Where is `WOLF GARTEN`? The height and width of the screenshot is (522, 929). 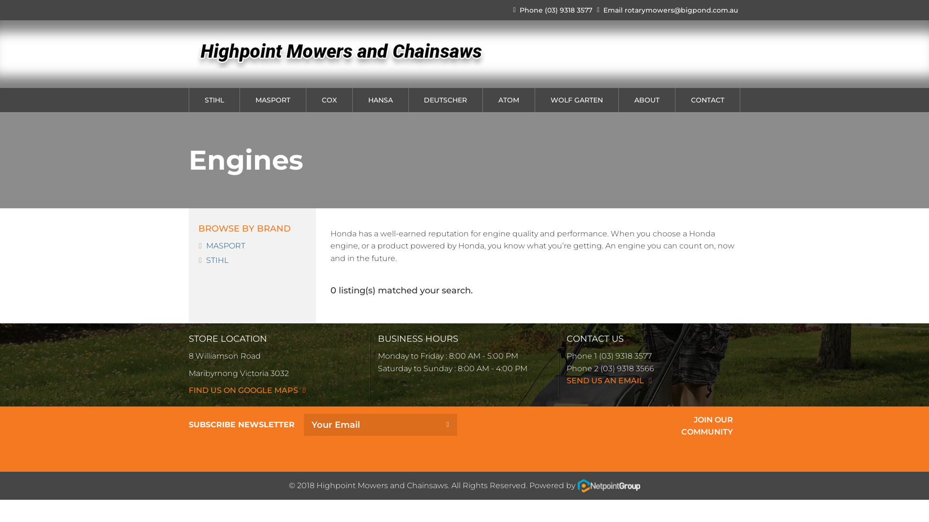 WOLF GARTEN is located at coordinates (577, 100).